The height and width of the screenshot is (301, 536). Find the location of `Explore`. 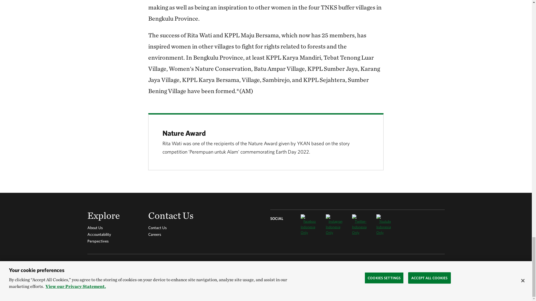

Explore is located at coordinates (113, 217).